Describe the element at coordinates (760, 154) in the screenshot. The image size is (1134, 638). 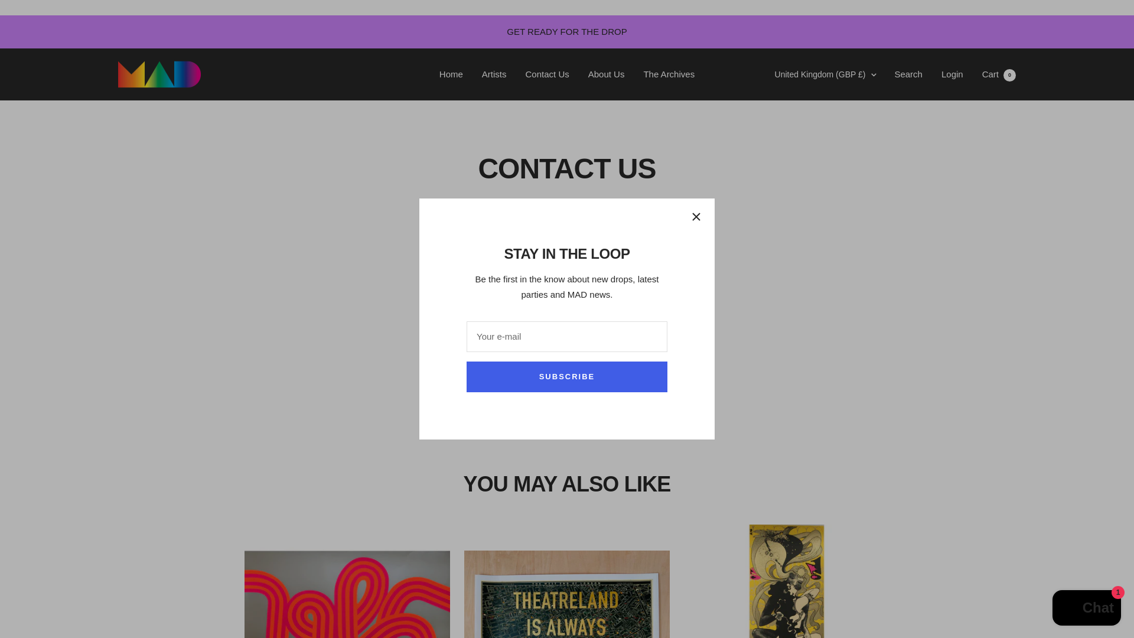
I see `AL` at that location.